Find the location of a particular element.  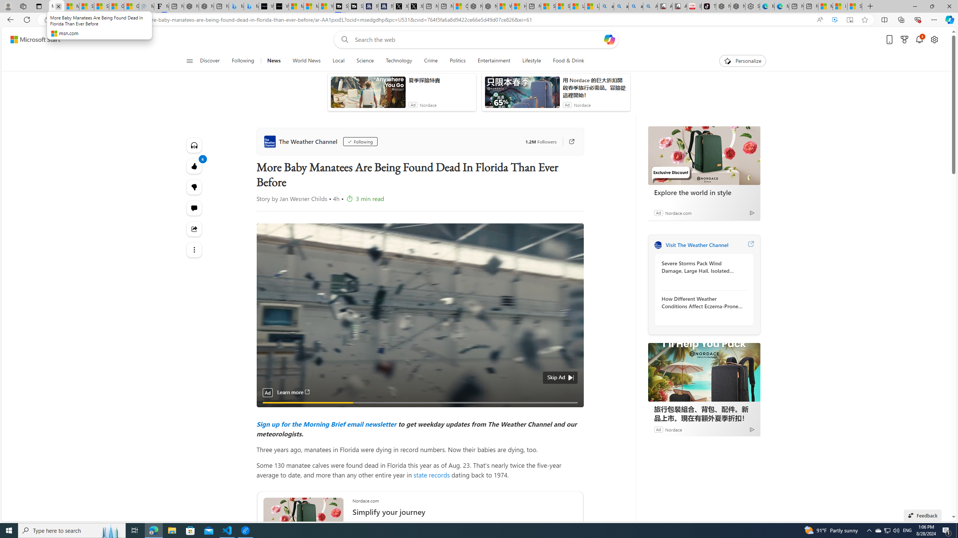

What's the best AI voice generator? - voice.ai is located at coordinates (281, 6).